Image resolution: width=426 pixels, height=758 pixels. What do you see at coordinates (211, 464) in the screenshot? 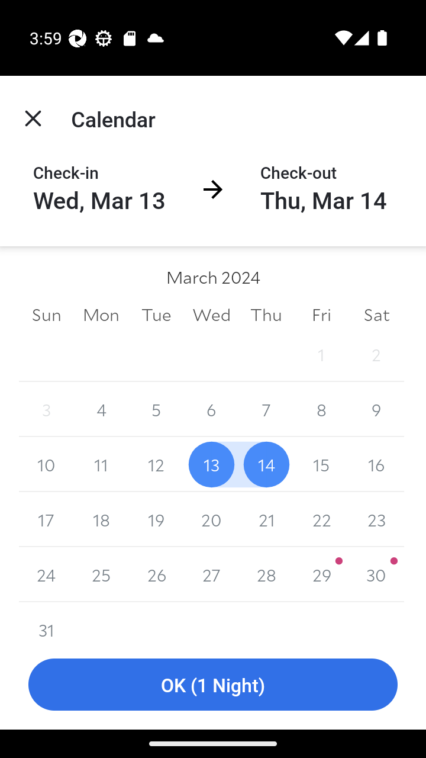
I see `13 13 March 2024` at bounding box center [211, 464].